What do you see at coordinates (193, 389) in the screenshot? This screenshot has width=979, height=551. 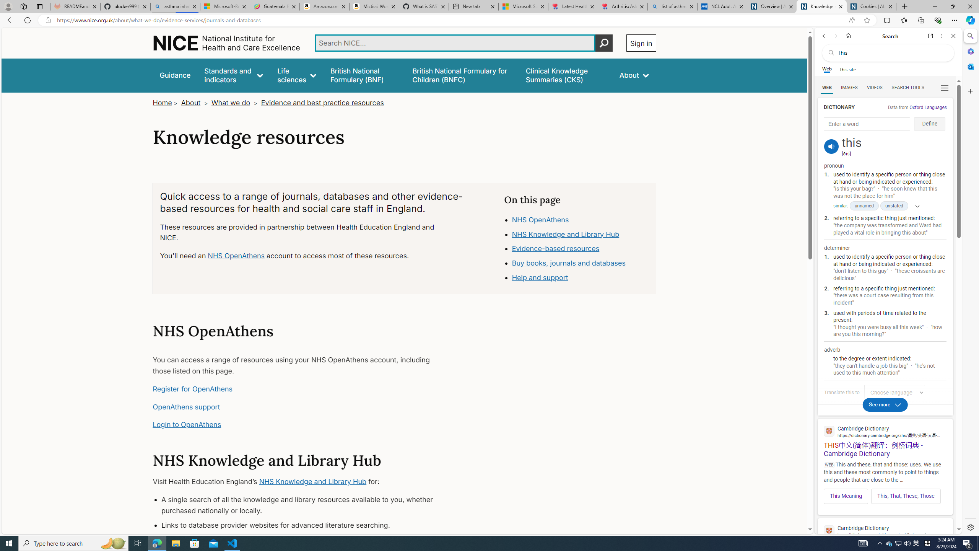 I see `Register for OpenAthens` at bounding box center [193, 389].